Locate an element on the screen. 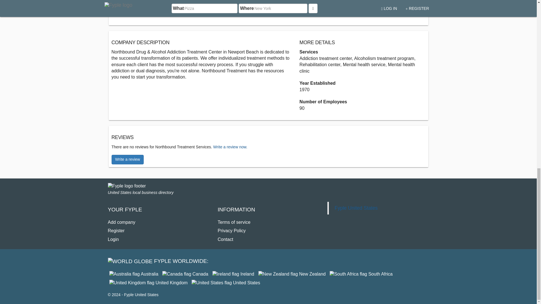 The image size is (541, 304). Fyple Australia is located at coordinates (134, 274).